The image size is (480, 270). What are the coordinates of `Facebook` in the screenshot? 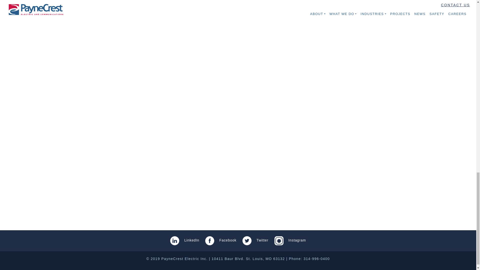 It's located at (221, 240).